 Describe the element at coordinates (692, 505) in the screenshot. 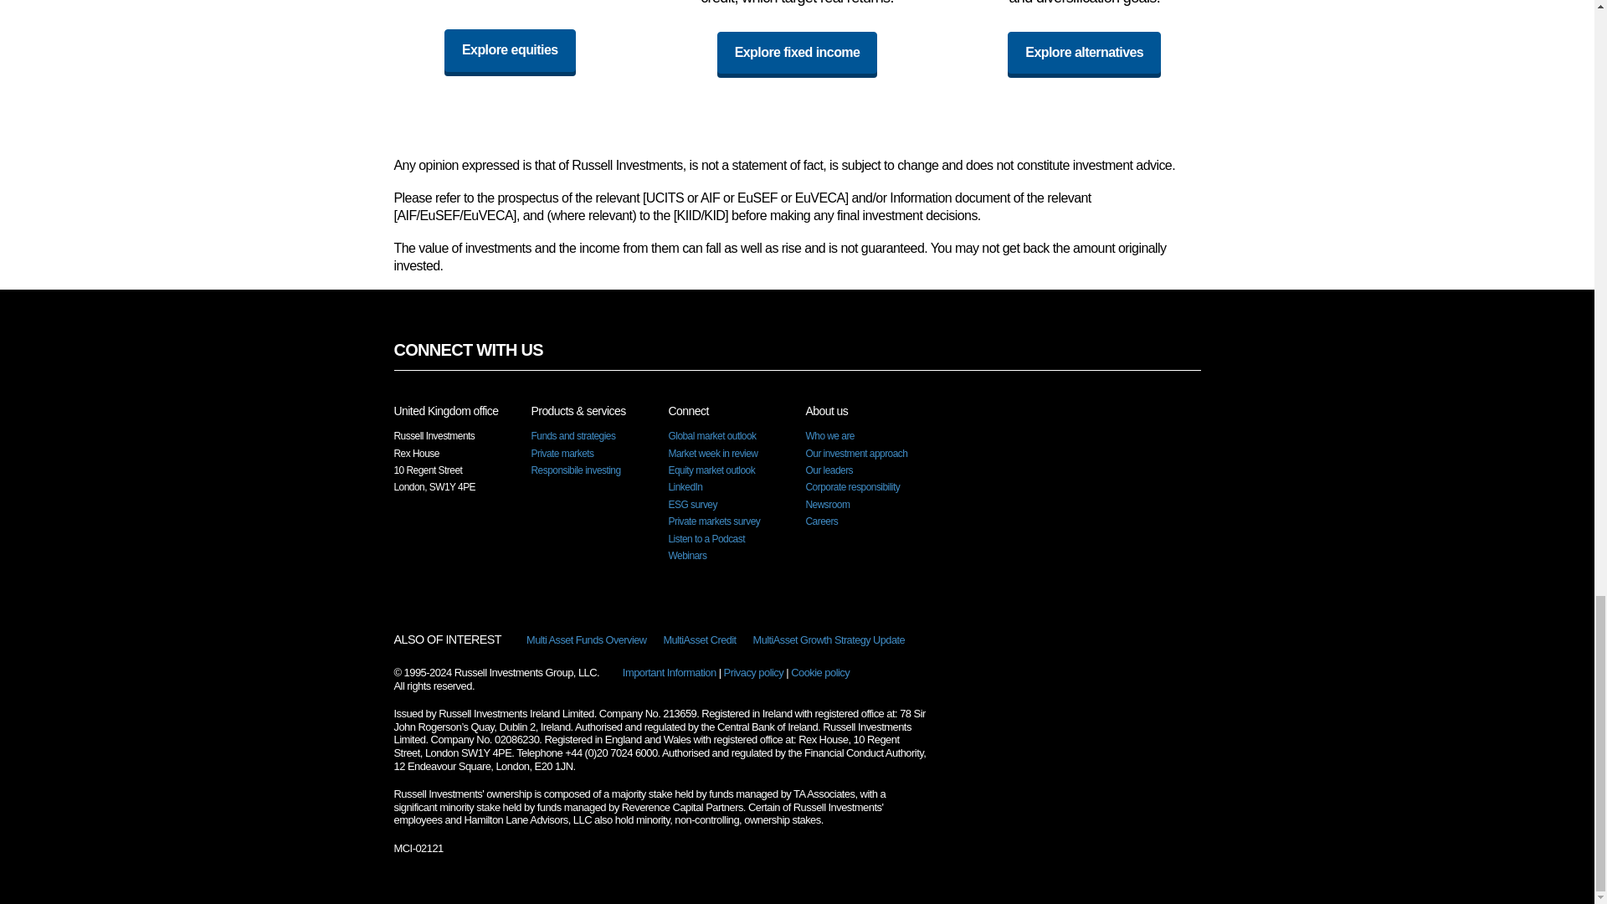

I see `ESG survey` at that location.